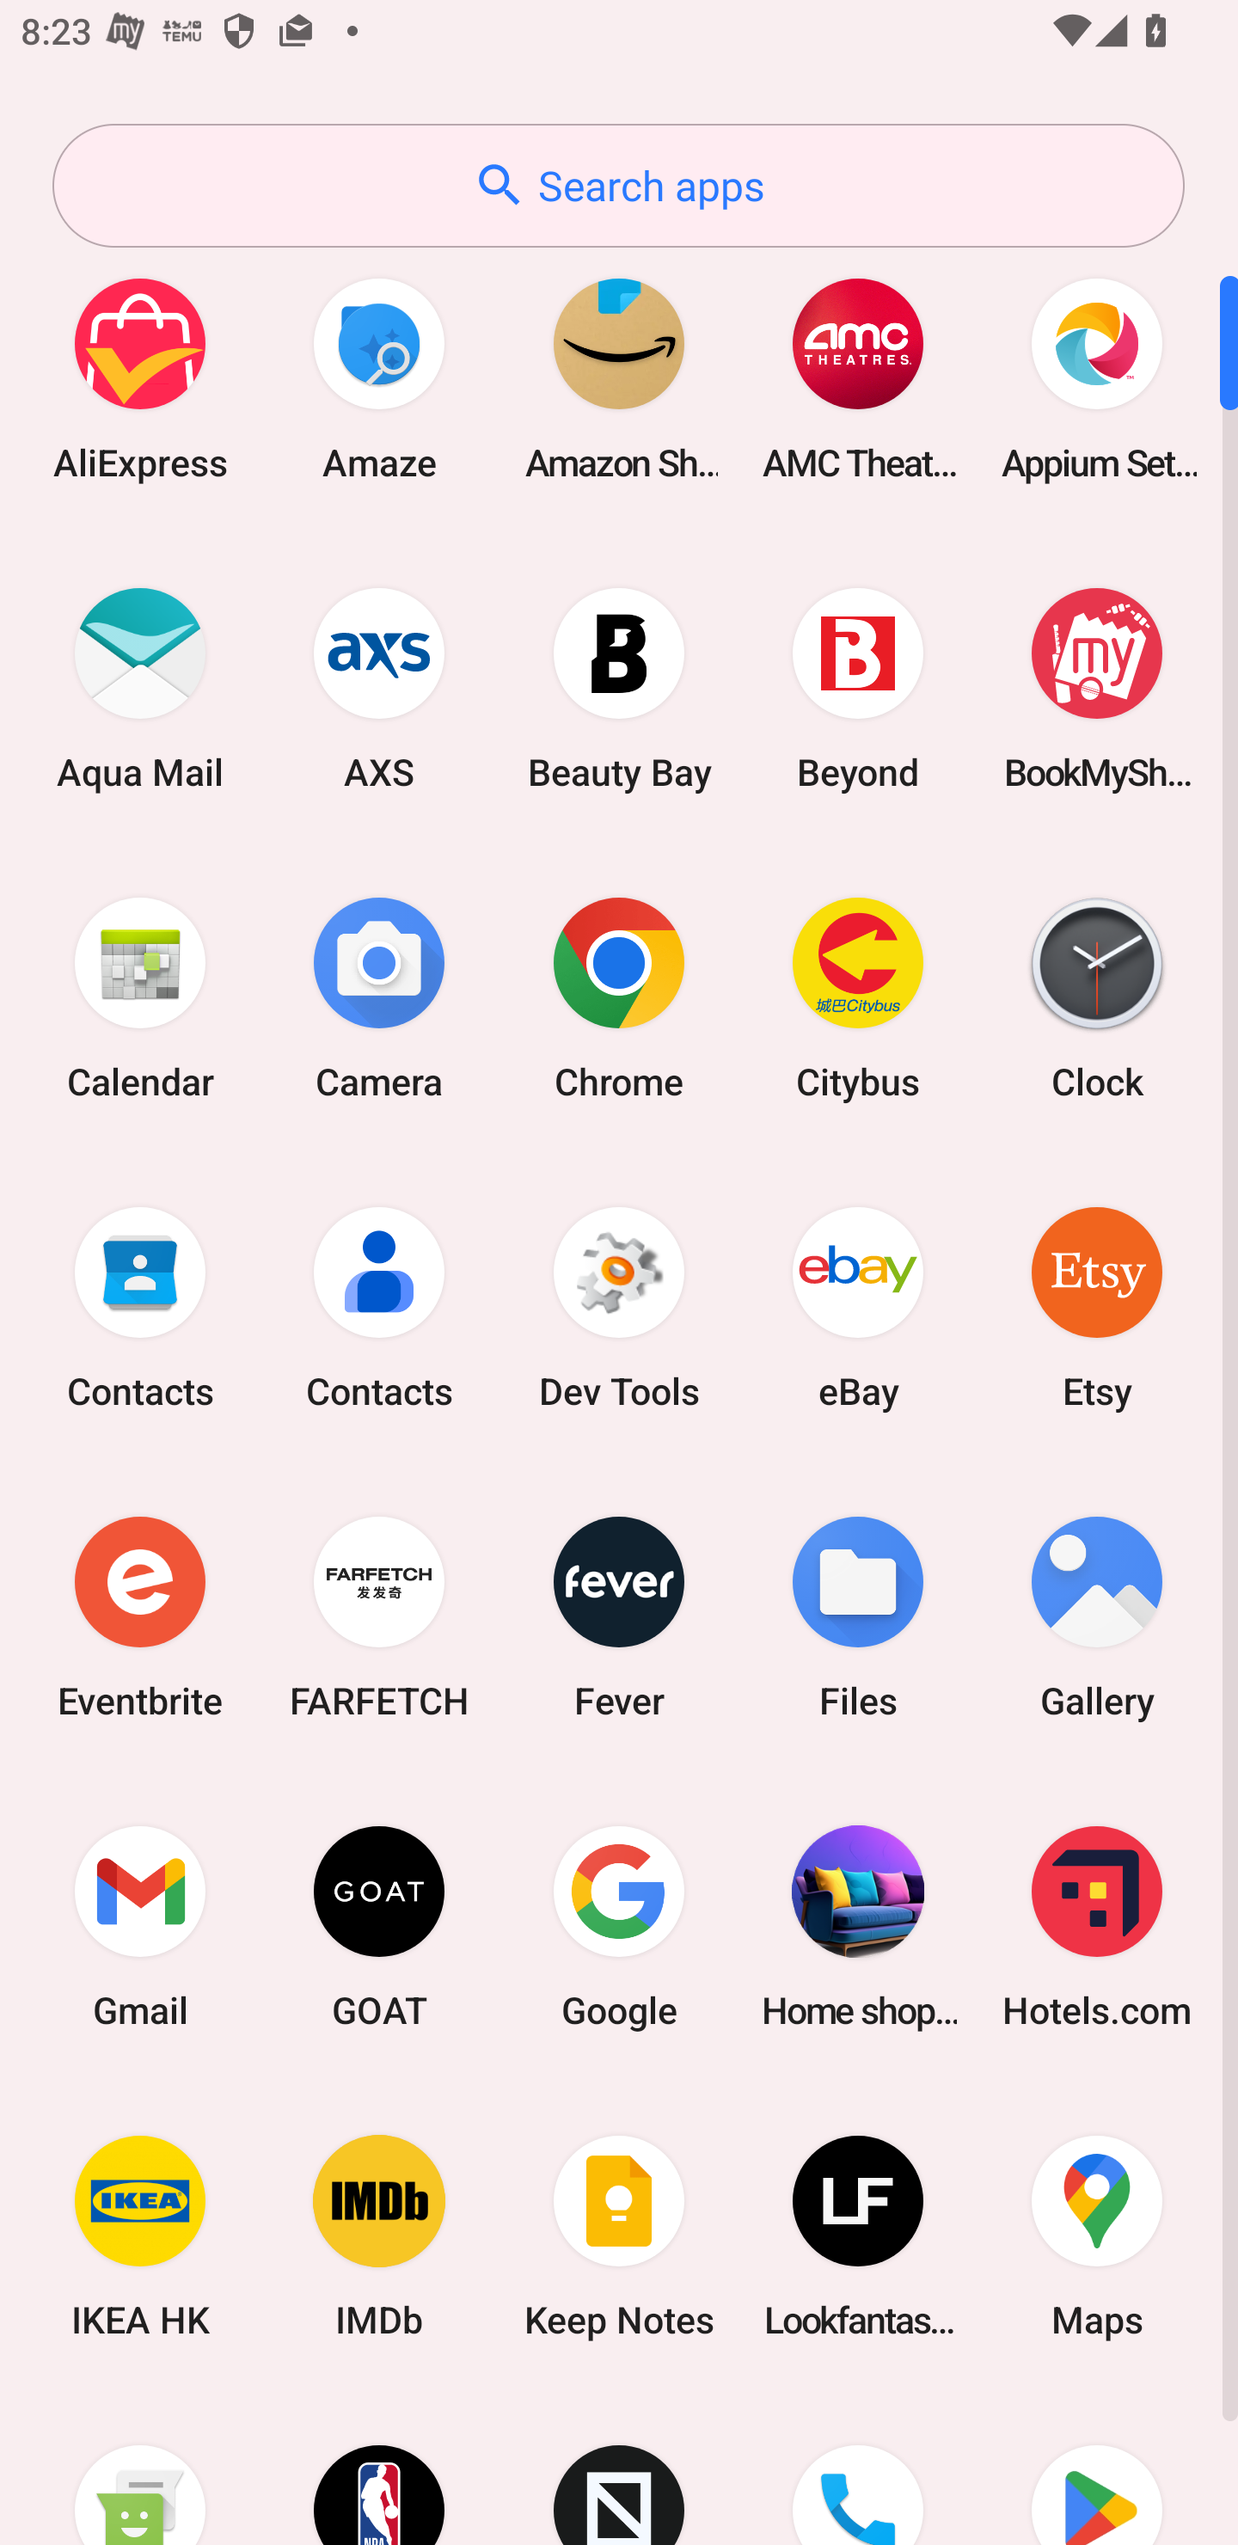 Image resolution: width=1238 pixels, height=2545 pixels. I want to click on Gmail, so click(140, 1926).